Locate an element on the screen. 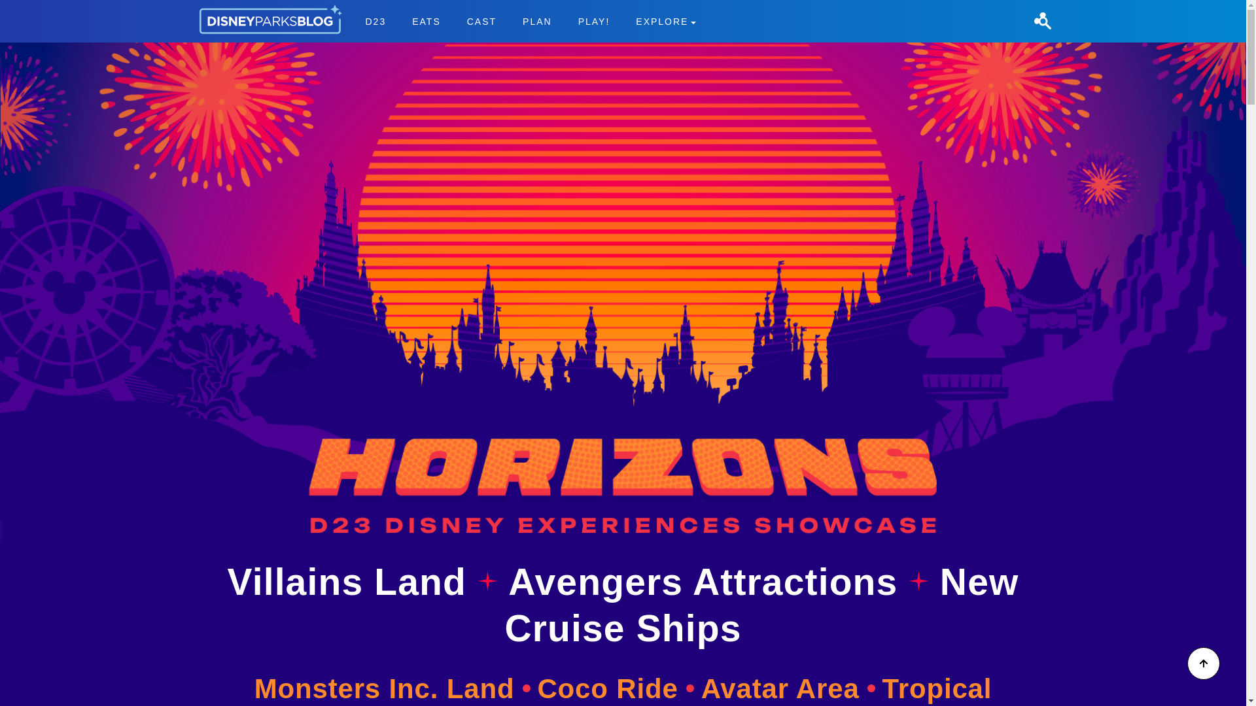 The image size is (1256, 706). Tropical Americas is located at coordinates (375, 21).